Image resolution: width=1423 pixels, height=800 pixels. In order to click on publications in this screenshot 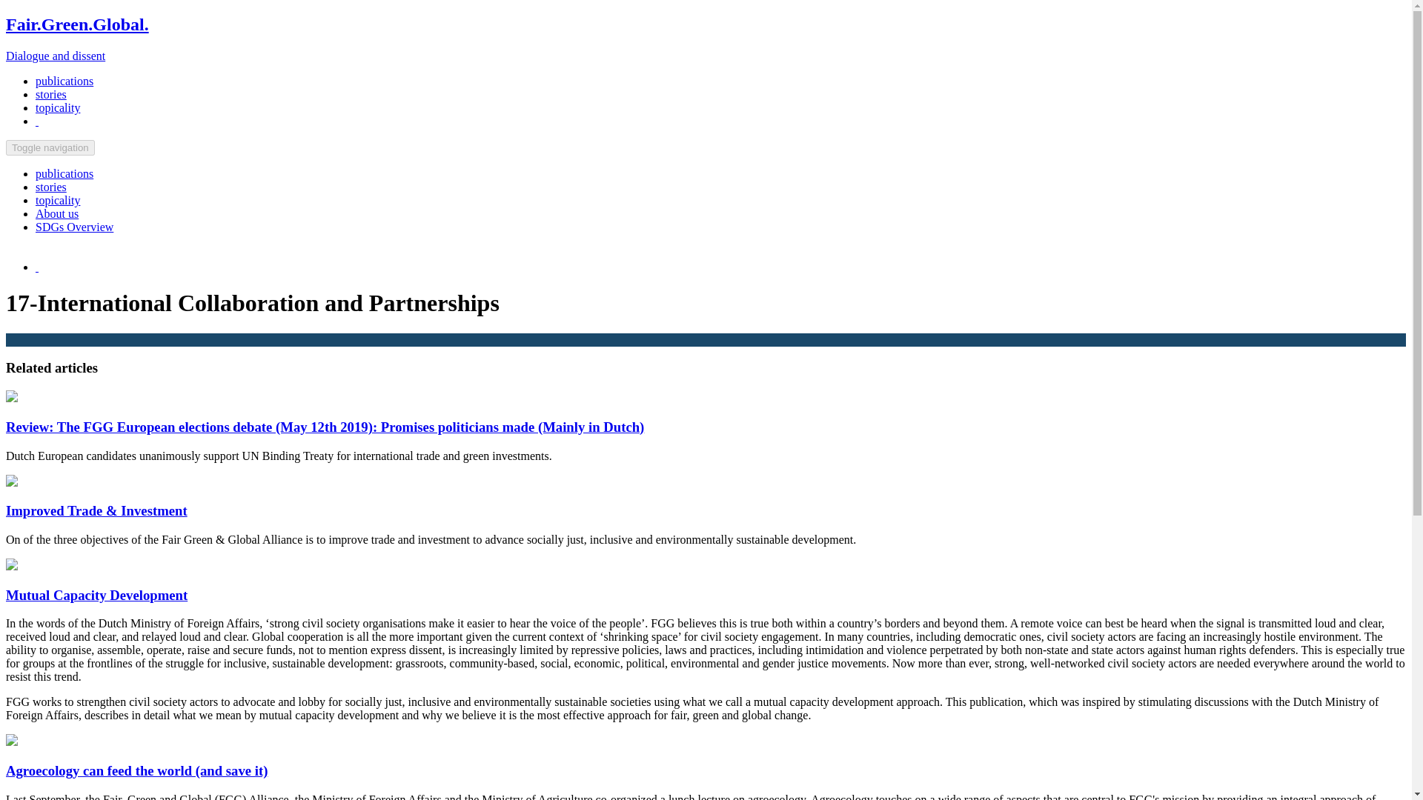, I will do `click(64, 173)`.